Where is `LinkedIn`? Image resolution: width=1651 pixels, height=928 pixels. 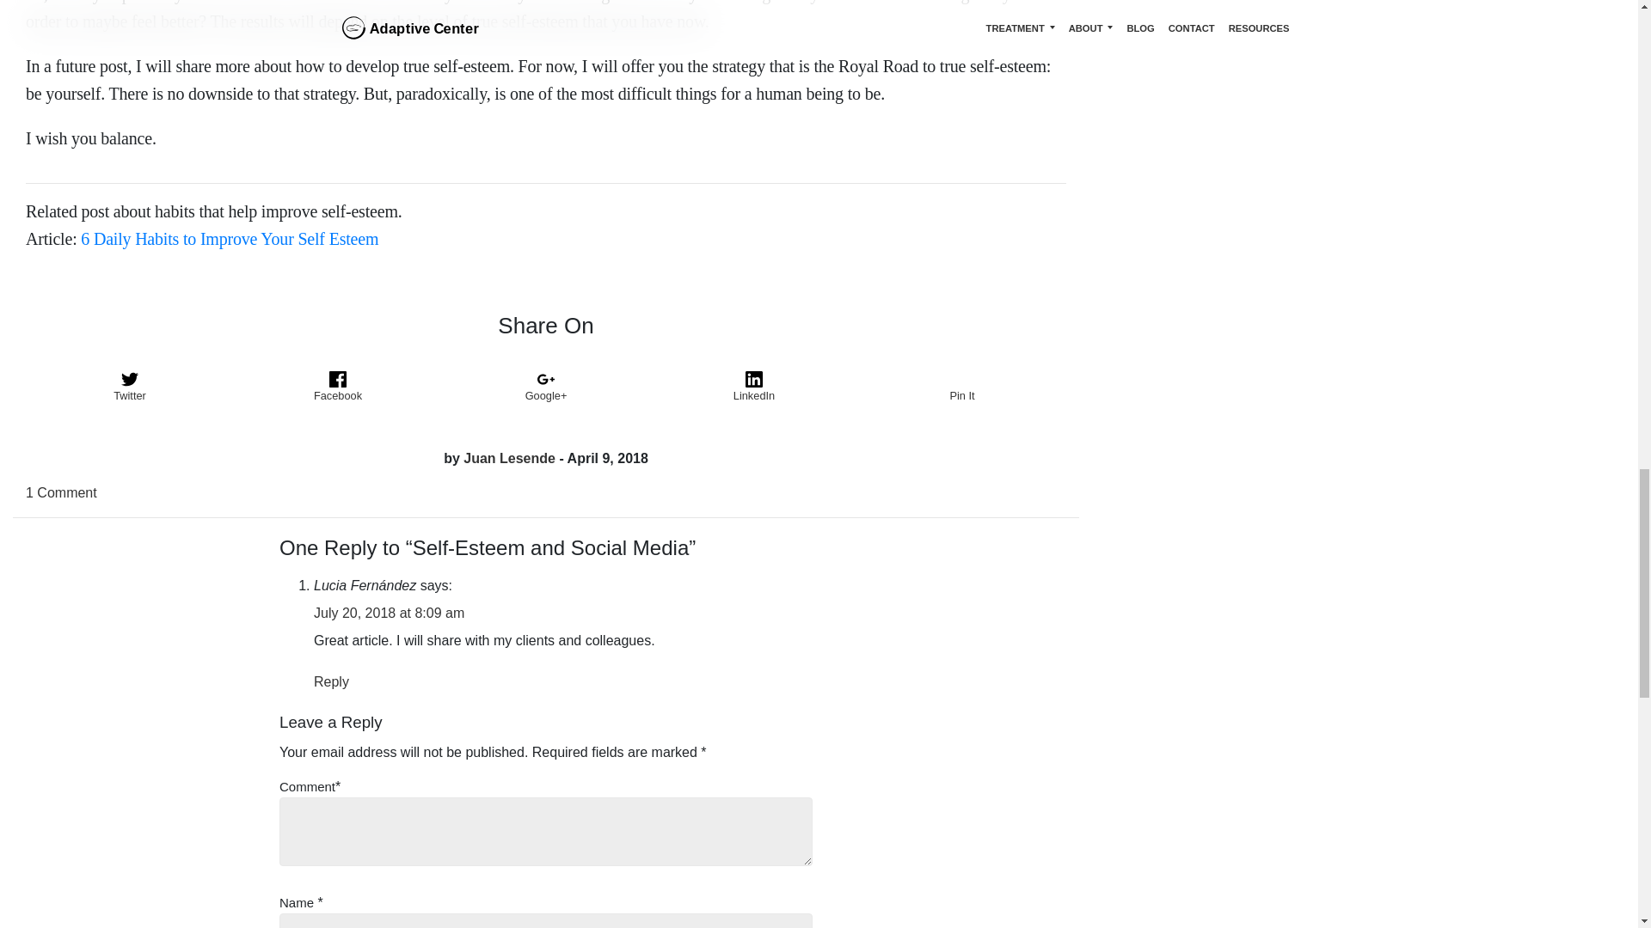 LinkedIn is located at coordinates (754, 387).